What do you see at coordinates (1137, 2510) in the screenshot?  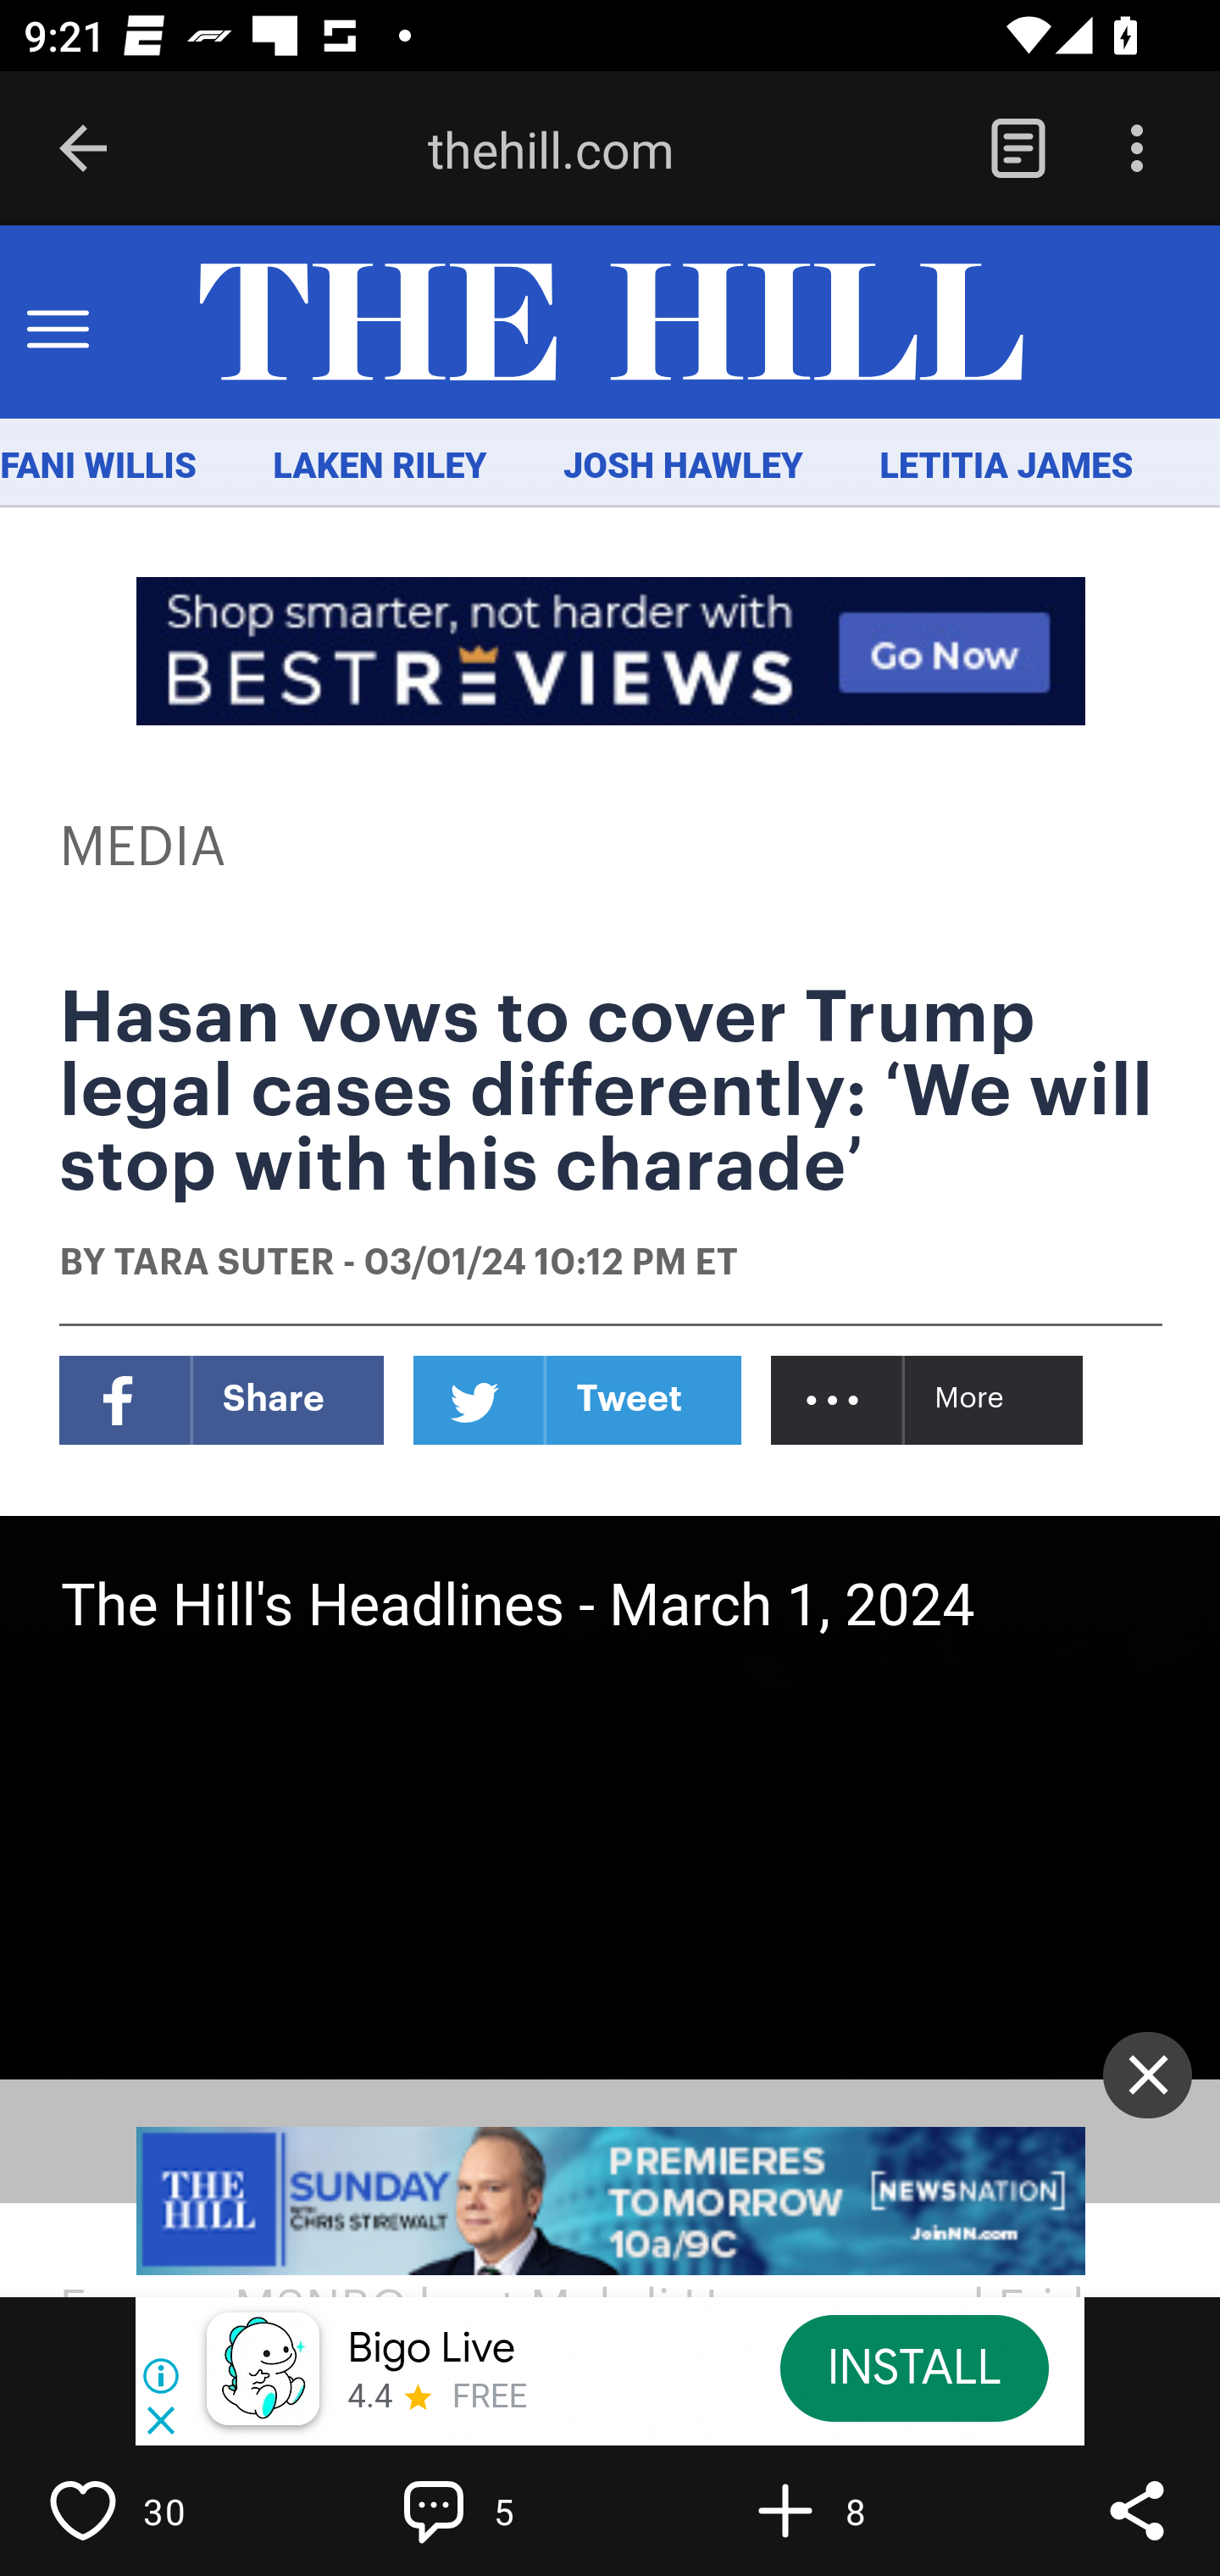 I see `Share` at bounding box center [1137, 2510].